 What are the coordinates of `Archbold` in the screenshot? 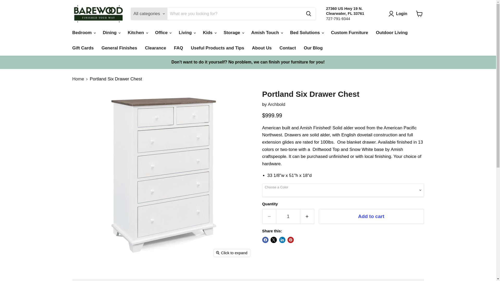 It's located at (352, 14).